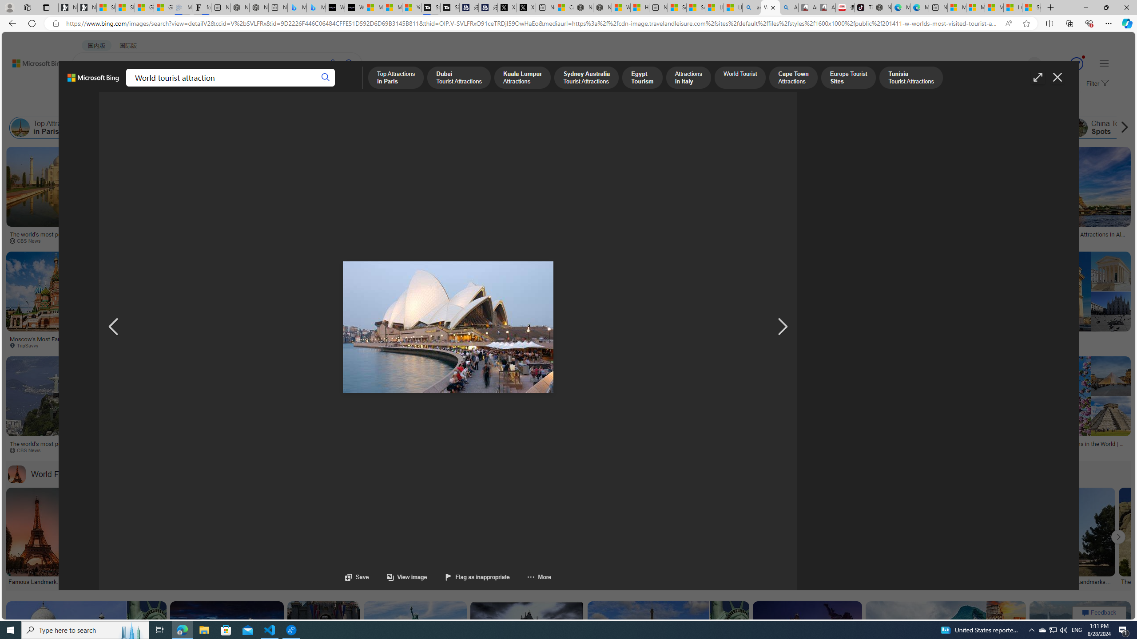 This screenshot has height=639, width=1137. What do you see at coordinates (394, 450) in the screenshot?
I see `TripSavvy` at bounding box center [394, 450].